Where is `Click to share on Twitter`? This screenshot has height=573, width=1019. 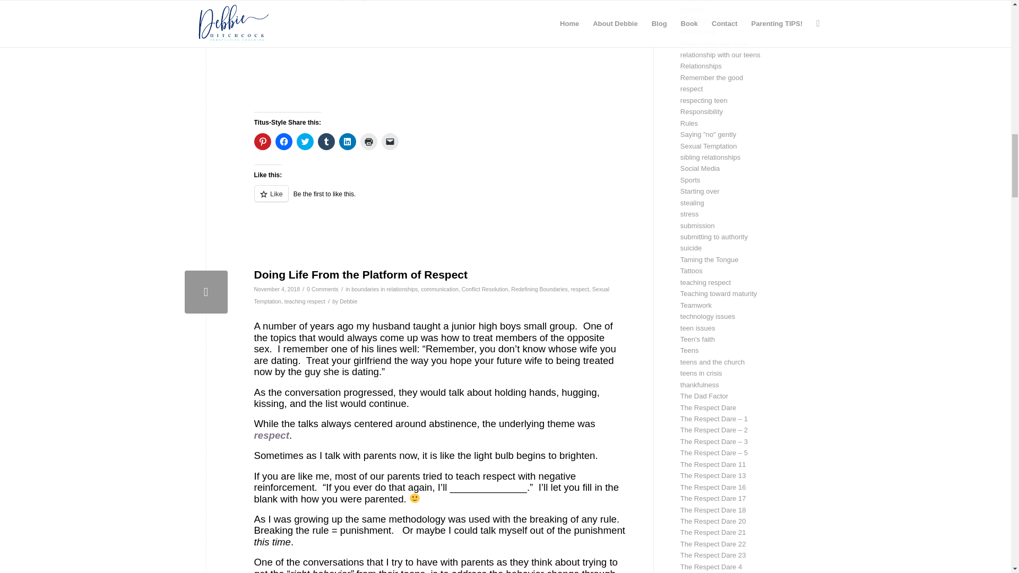 Click to share on Twitter is located at coordinates (305, 141).